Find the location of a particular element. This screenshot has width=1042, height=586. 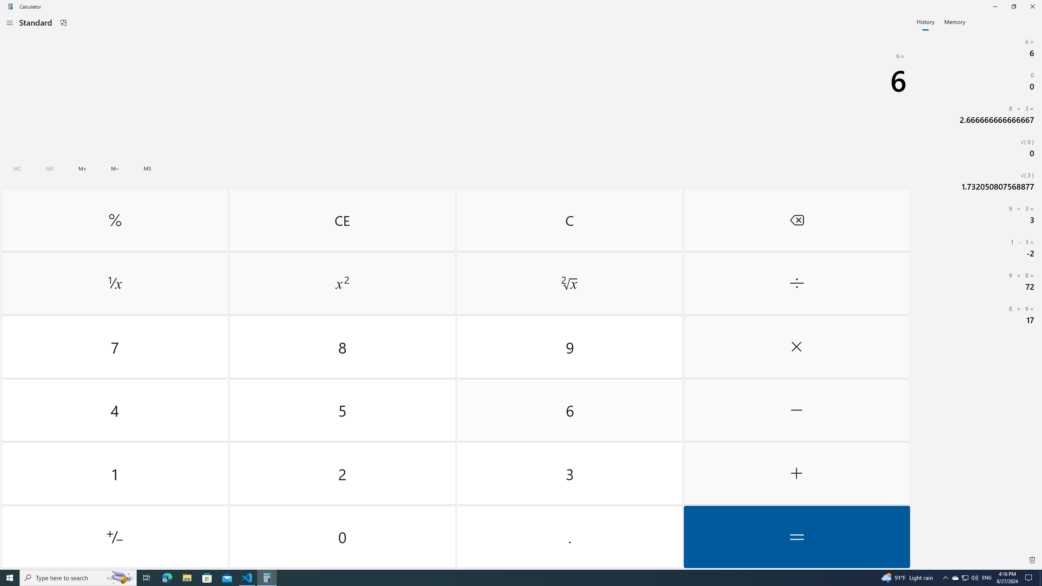

Memory add is located at coordinates (83, 168).